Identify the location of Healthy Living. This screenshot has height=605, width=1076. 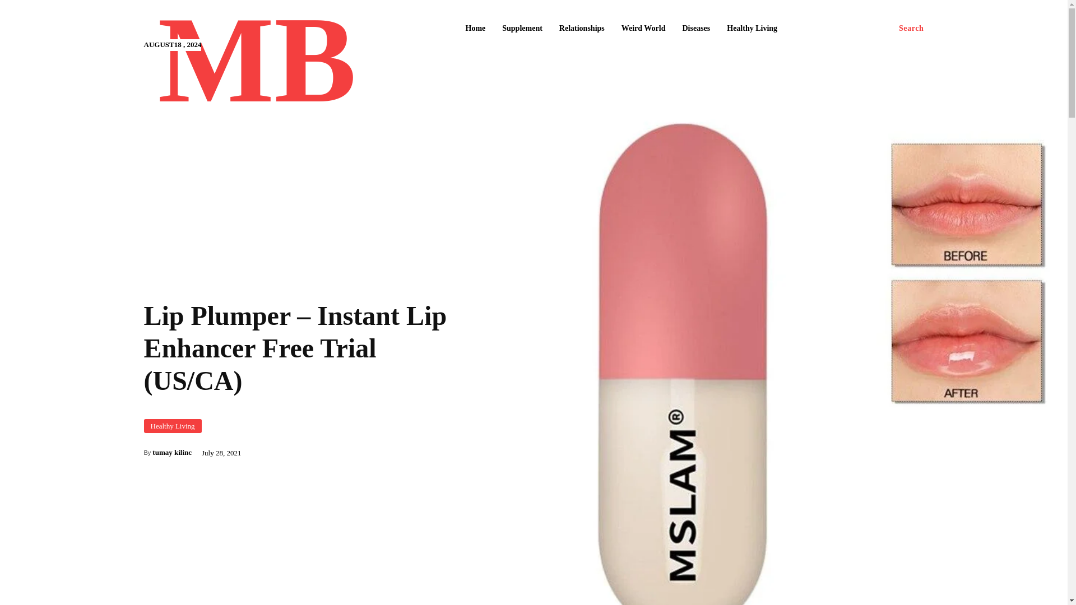
(752, 29).